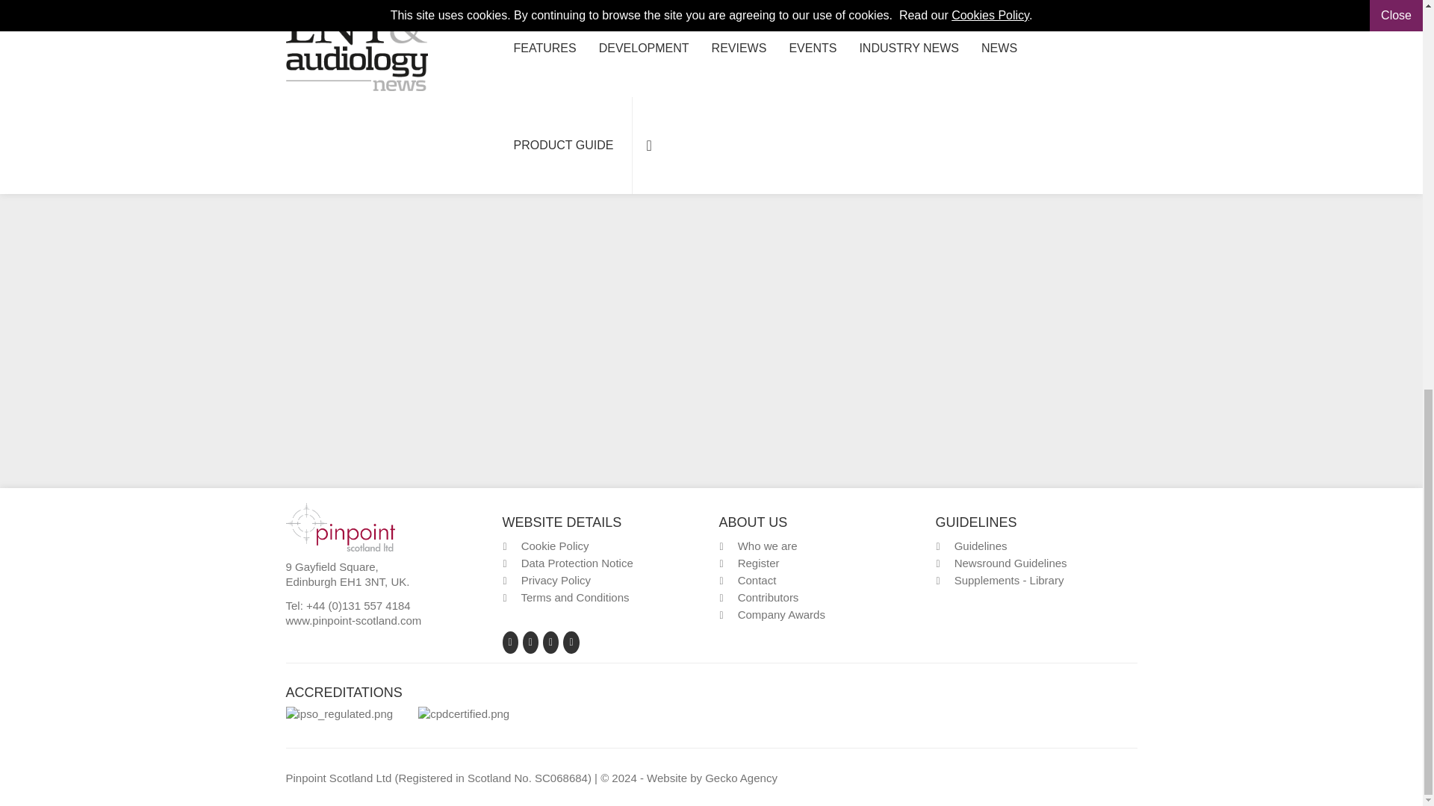  Describe the element at coordinates (311, 82) in the screenshot. I see `On Facebook` at that location.